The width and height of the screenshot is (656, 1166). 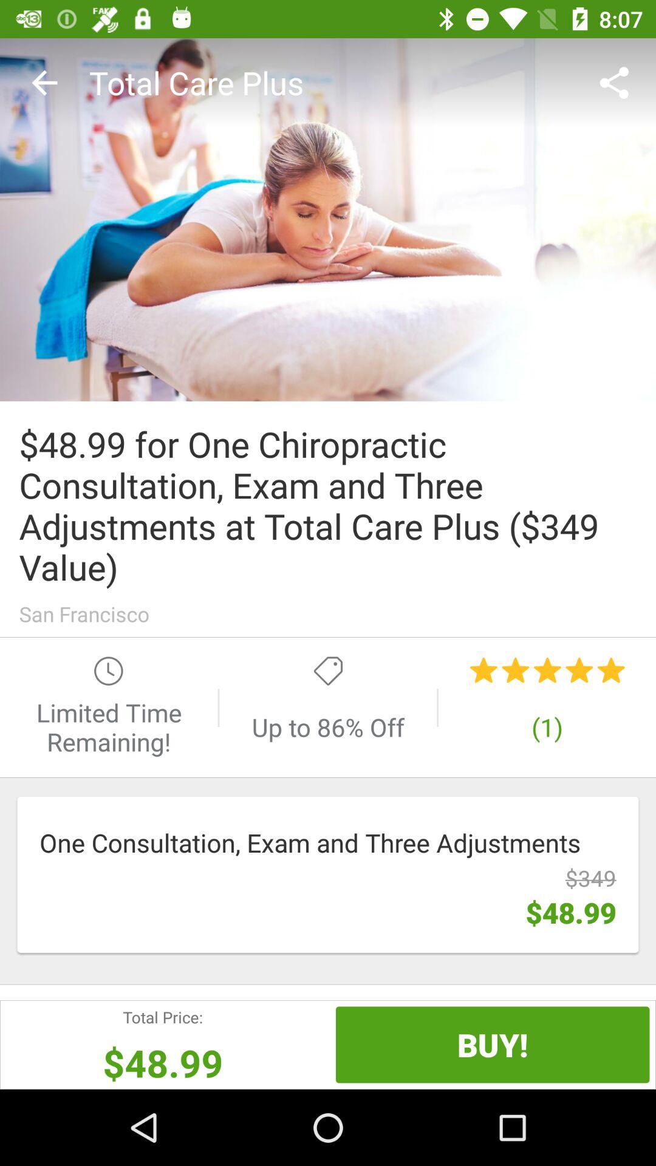 I want to click on scroll until san francisco icon, so click(x=328, y=613).